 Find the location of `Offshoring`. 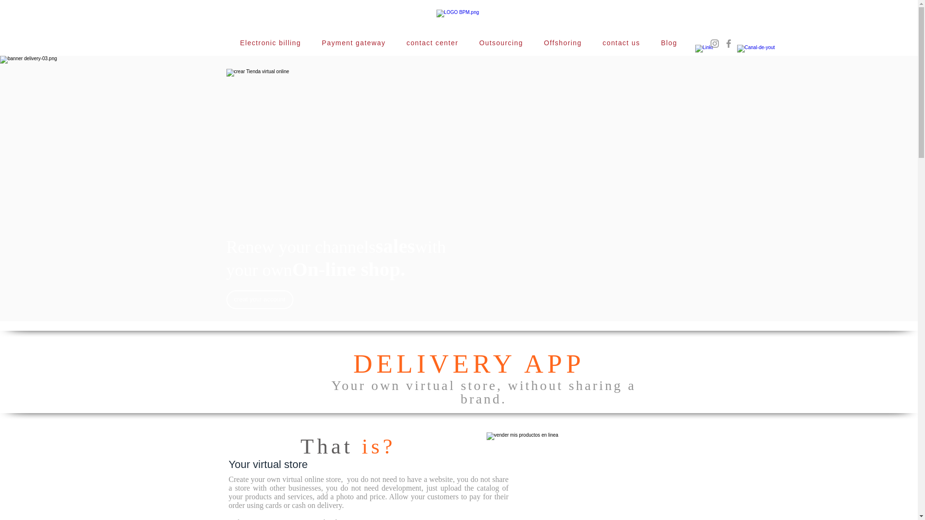

Offshoring is located at coordinates (563, 43).